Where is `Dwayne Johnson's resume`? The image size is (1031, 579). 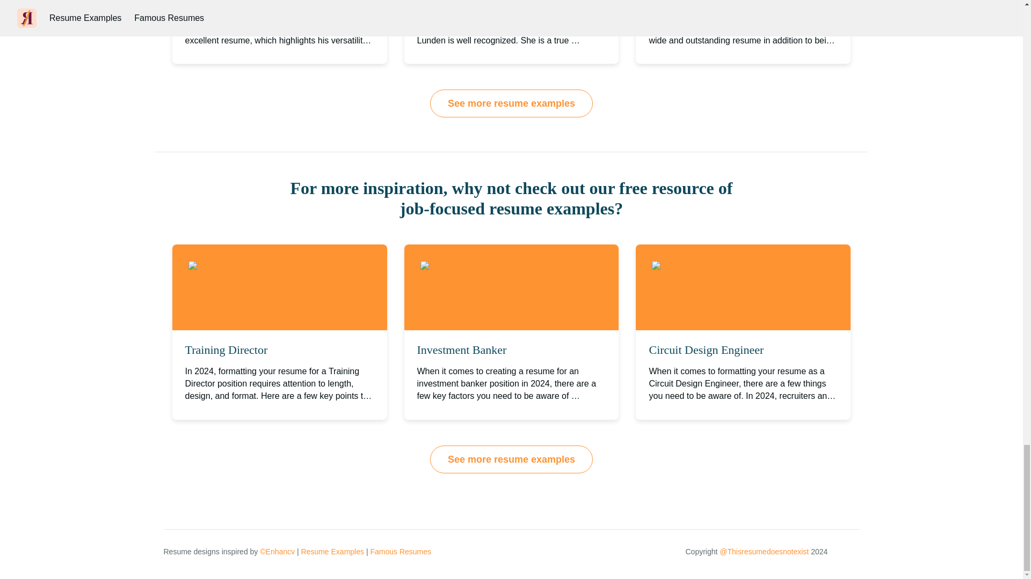 Dwayne Johnson's resume is located at coordinates (743, 71).